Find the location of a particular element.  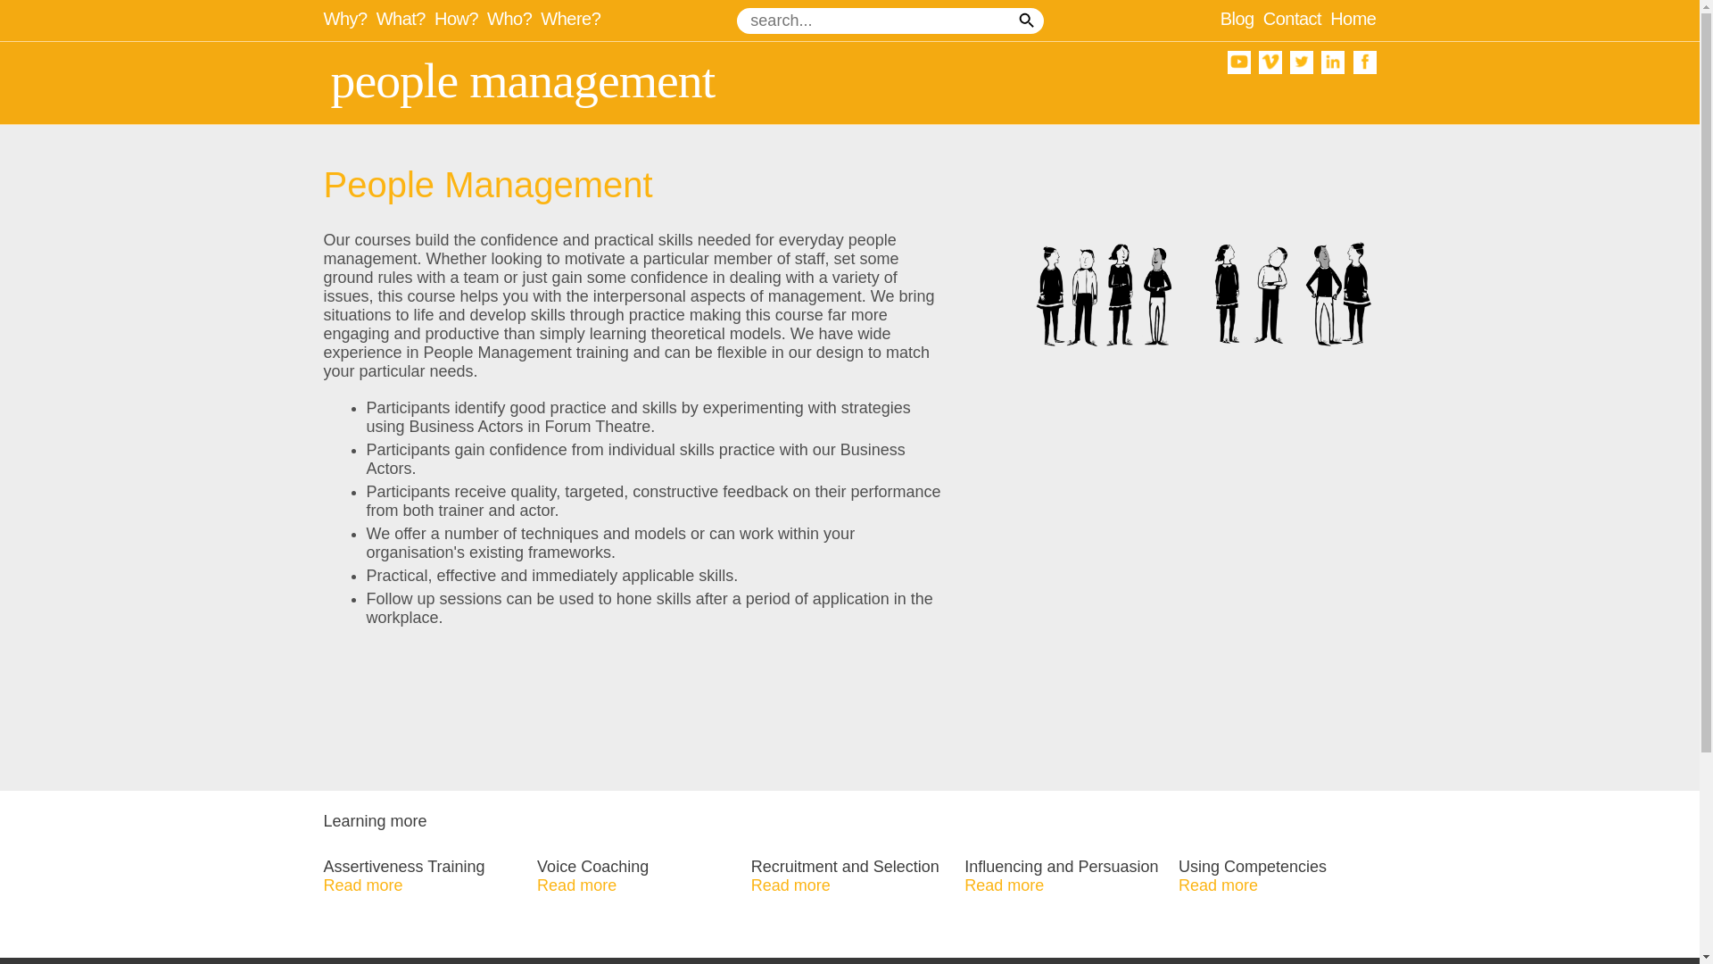

Home is located at coordinates (1353, 20).